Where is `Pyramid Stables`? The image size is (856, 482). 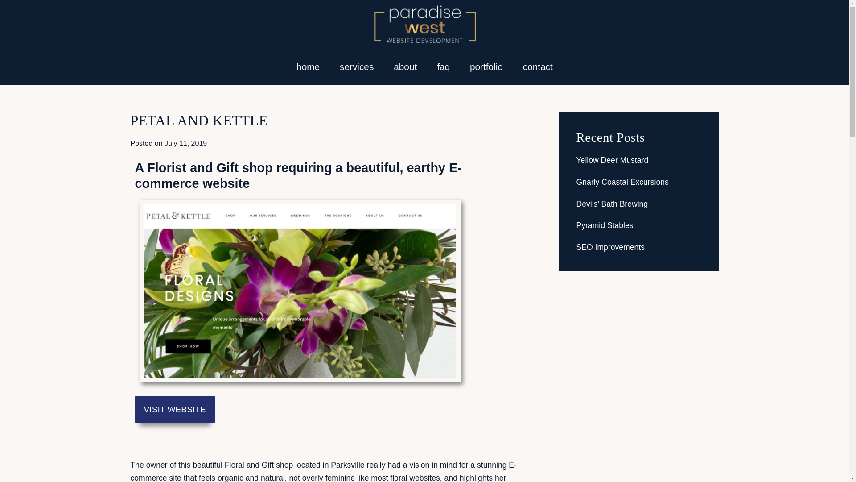
Pyramid Stables is located at coordinates (605, 225).